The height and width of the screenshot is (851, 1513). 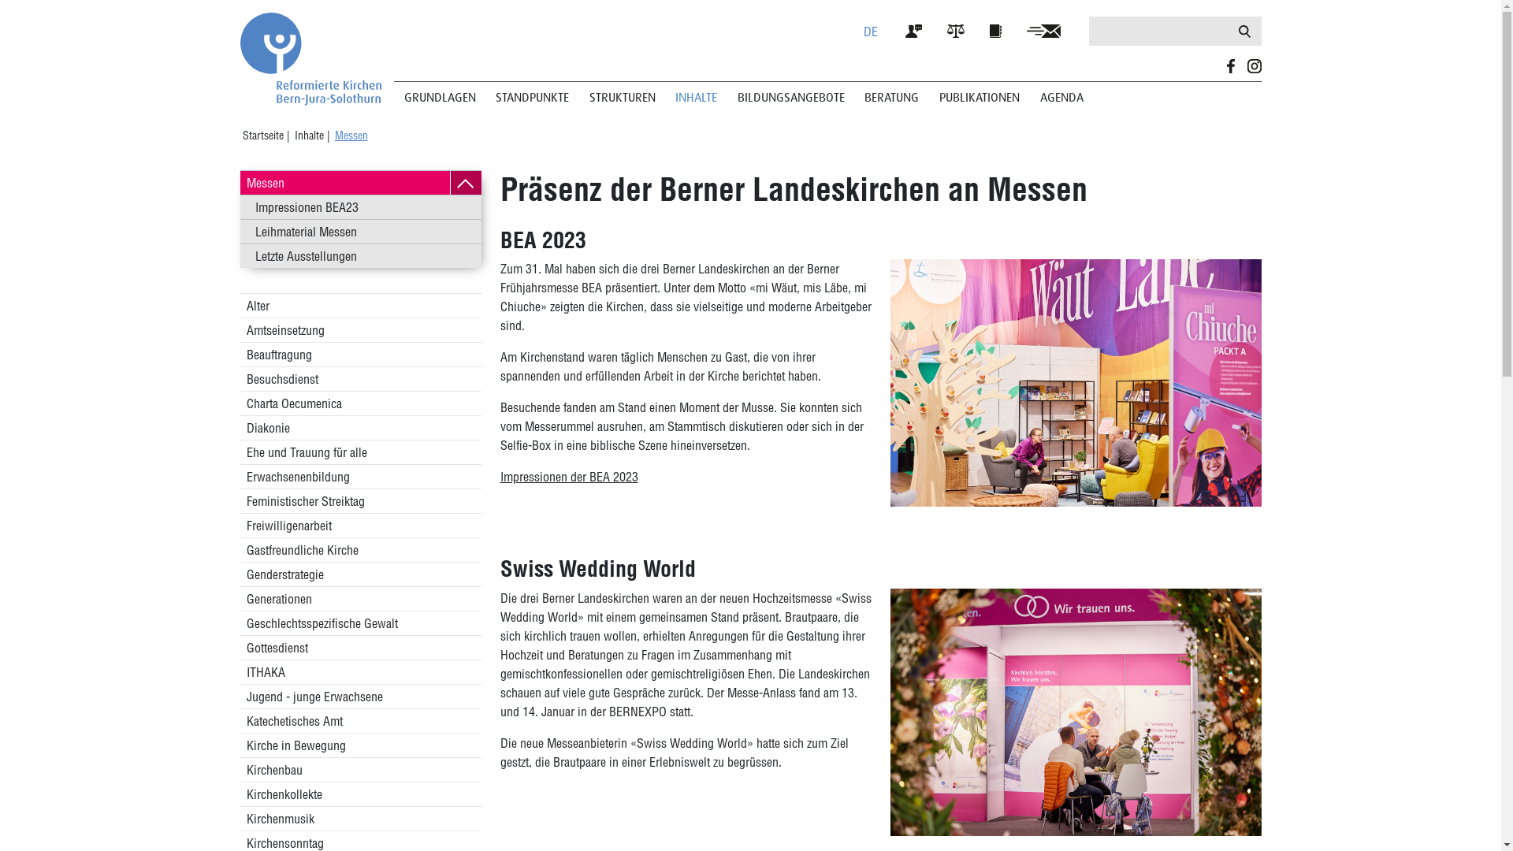 I want to click on Diakonie, so click(x=360, y=428).